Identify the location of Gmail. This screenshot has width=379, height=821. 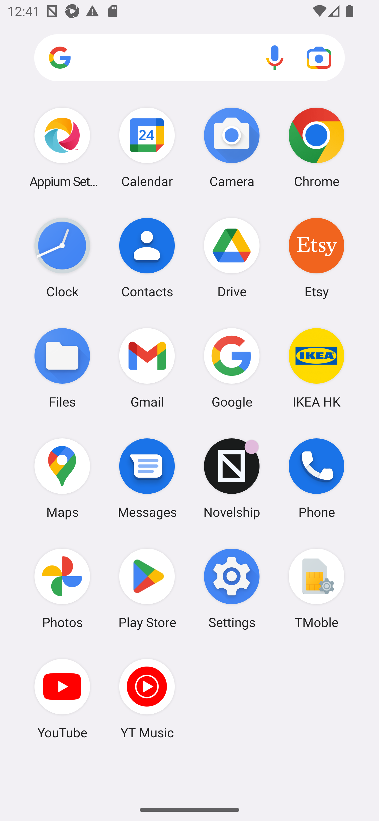
(147, 368).